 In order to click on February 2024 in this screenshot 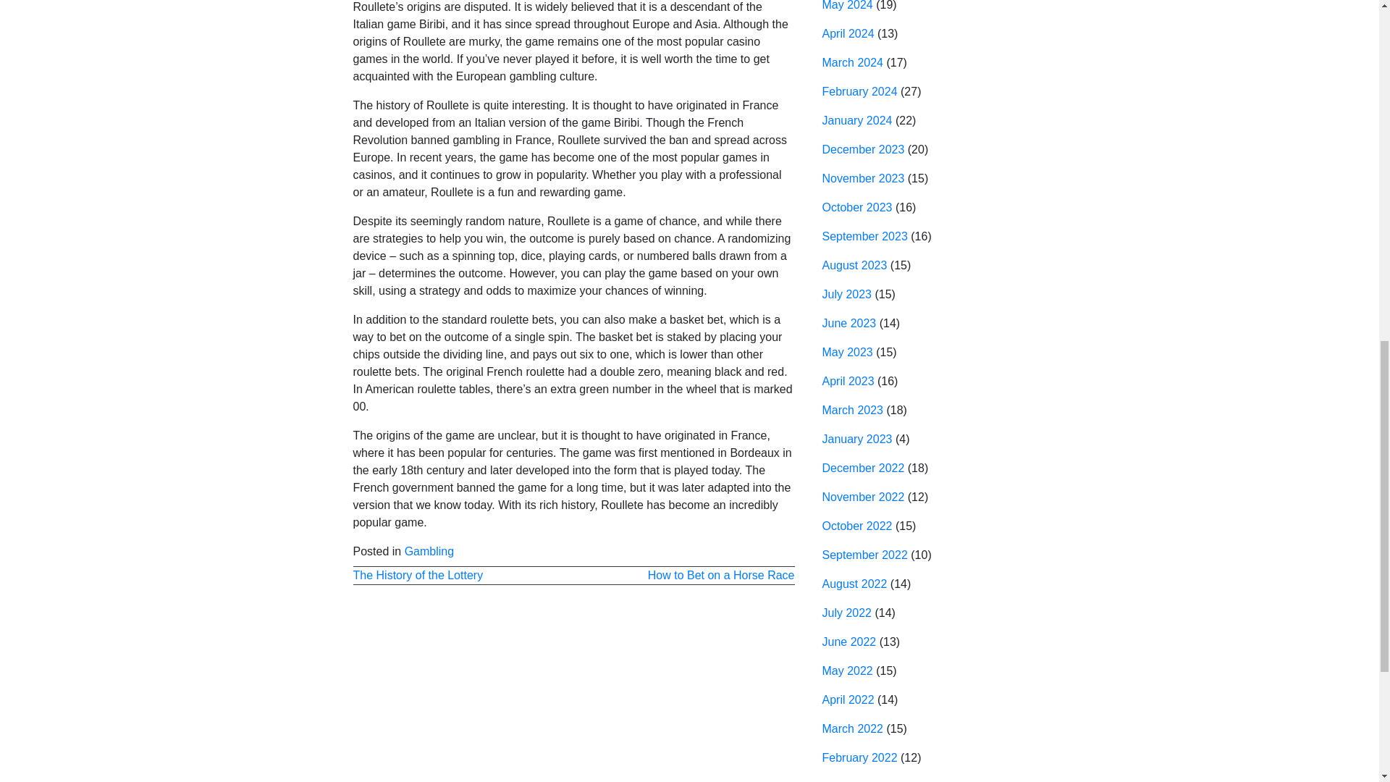, I will do `click(860, 91)`.